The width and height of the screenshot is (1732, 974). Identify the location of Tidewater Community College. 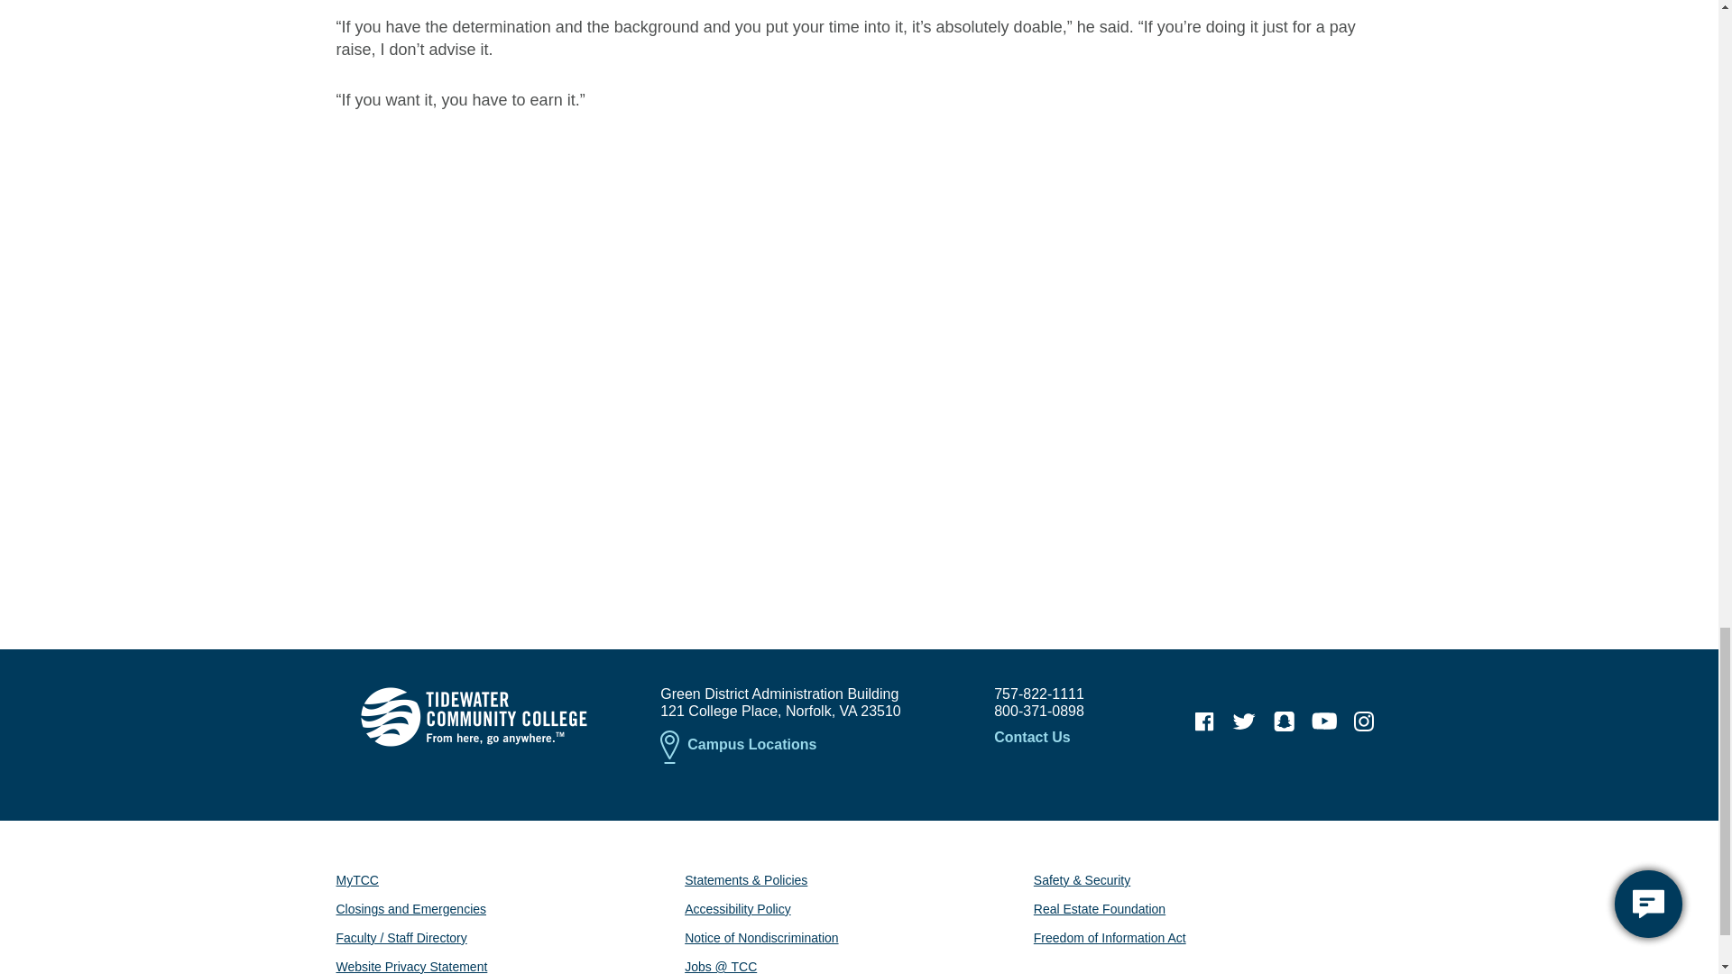
(473, 717).